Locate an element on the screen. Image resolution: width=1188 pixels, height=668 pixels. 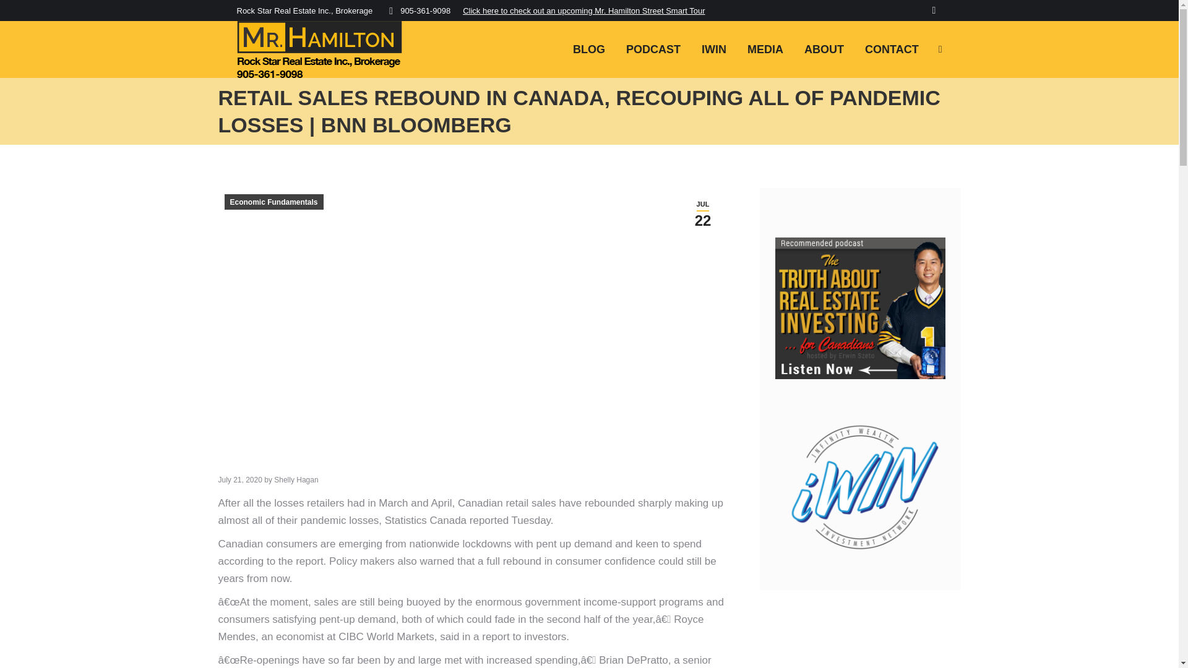
BLOG is located at coordinates (714, 49).